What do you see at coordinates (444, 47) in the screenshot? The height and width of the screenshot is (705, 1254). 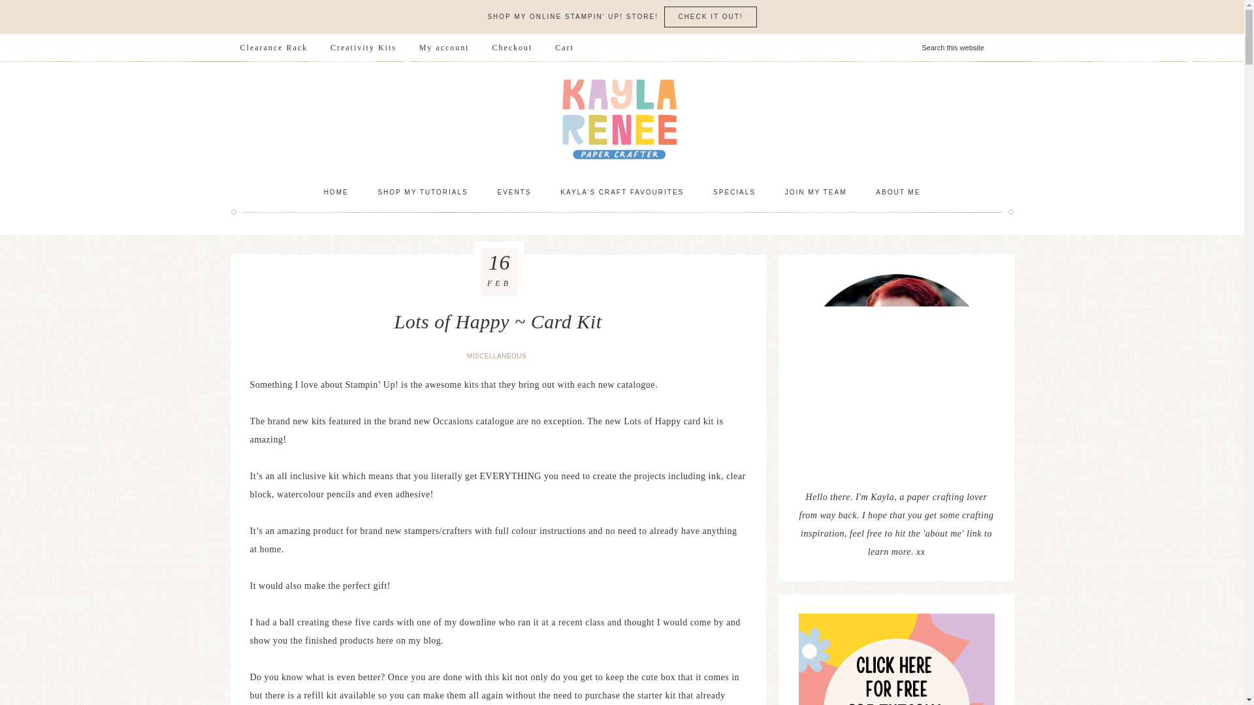 I see `My account` at bounding box center [444, 47].